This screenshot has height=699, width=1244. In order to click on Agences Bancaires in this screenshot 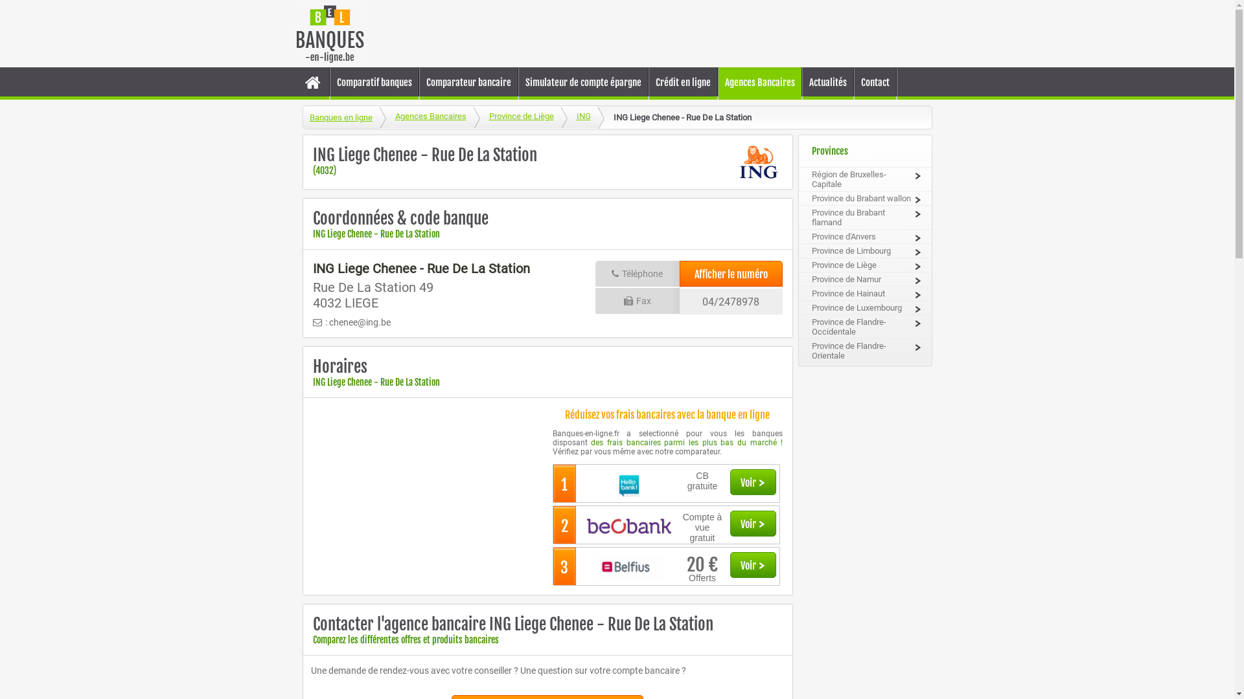, I will do `click(759, 83)`.